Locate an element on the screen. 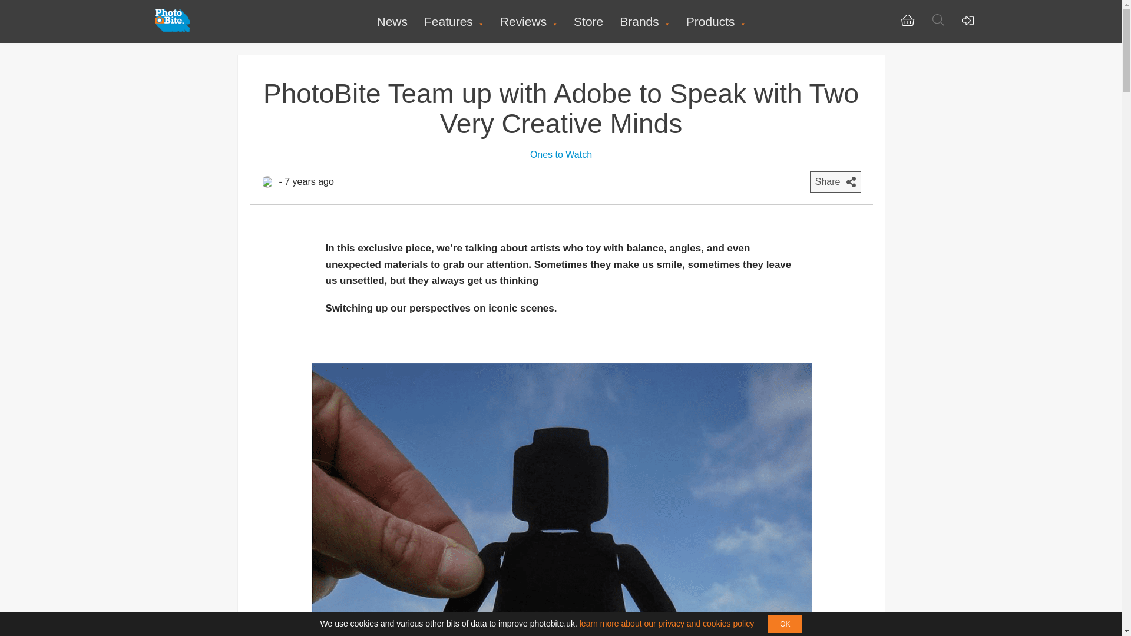  Store is located at coordinates (588, 21).